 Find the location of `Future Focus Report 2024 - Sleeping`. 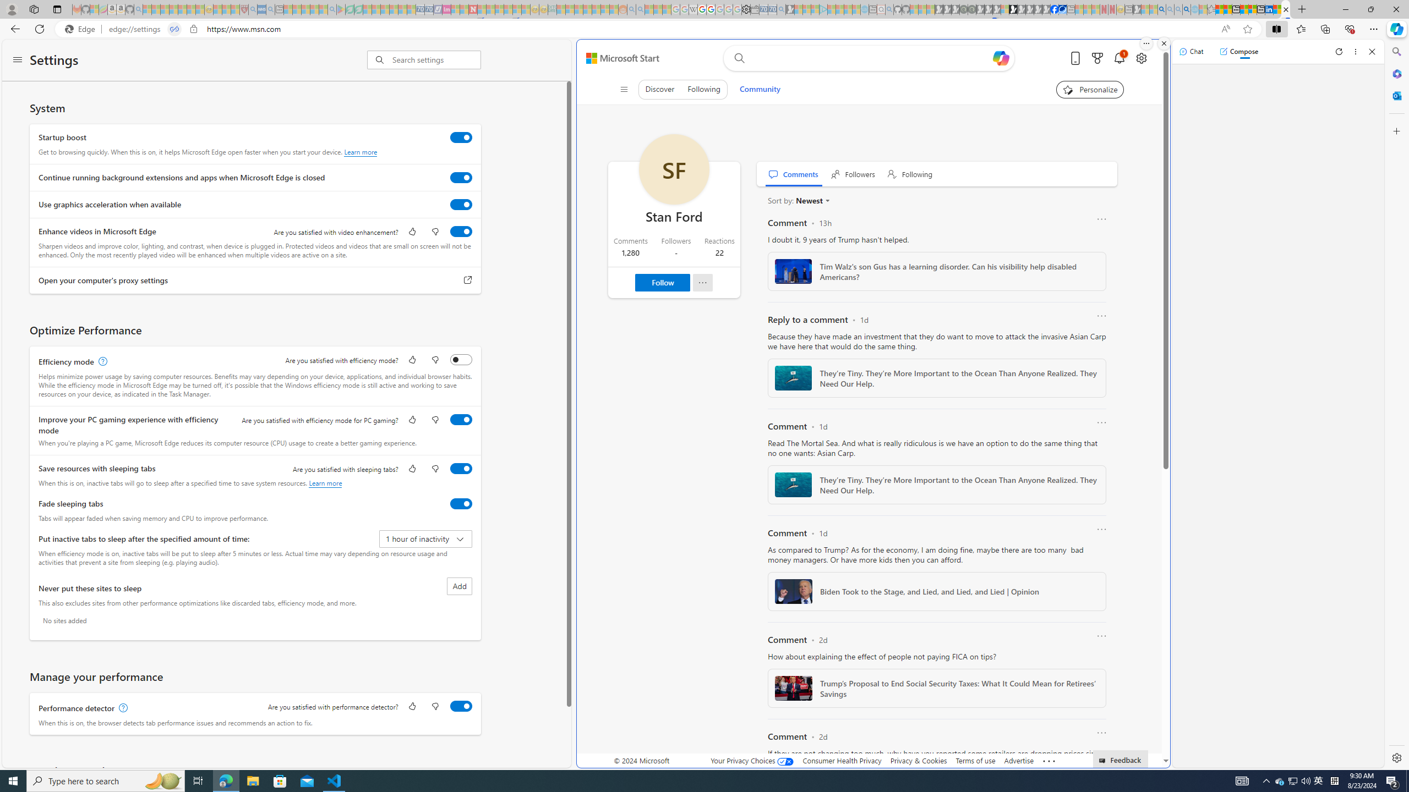

Future Focus Report 2024 - Sleeping is located at coordinates (972, 9).